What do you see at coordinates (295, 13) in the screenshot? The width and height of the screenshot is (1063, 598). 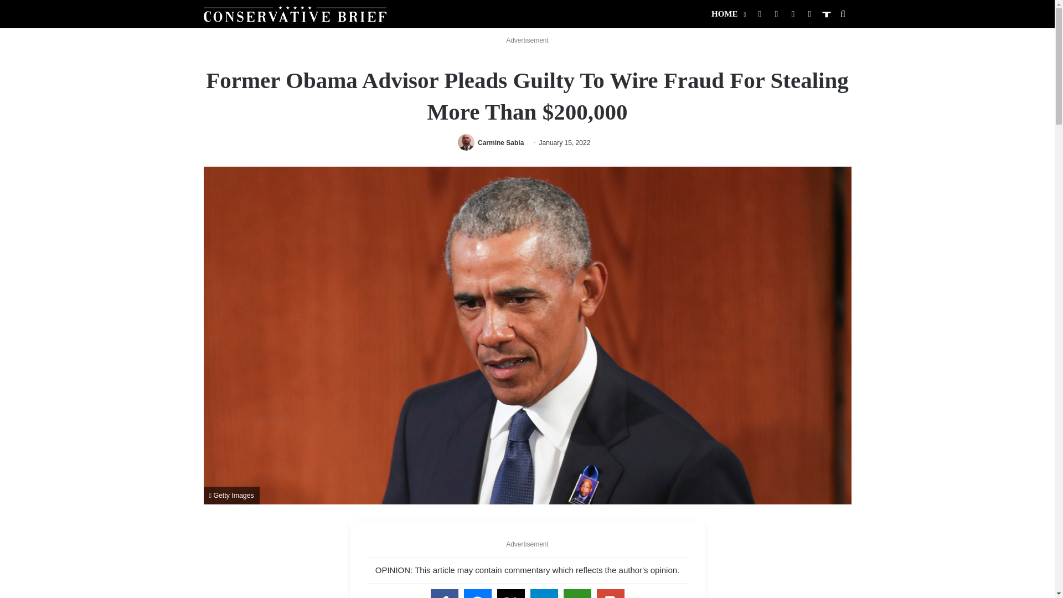 I see `Conservative Brief` at bounding box center [295, 13].